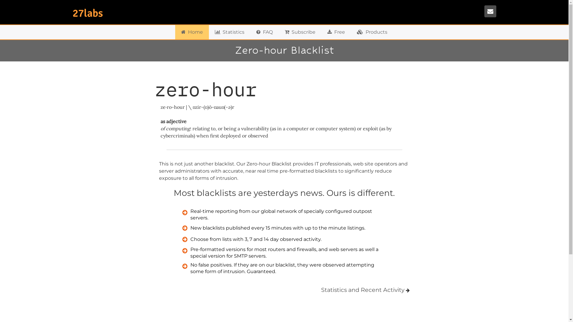 This screenshot has height=322, width=573. What do you see at coordinates (363, 290) in the screenshot?
I see `Statistics and Recent Activity` at bounding box center [363, 290].